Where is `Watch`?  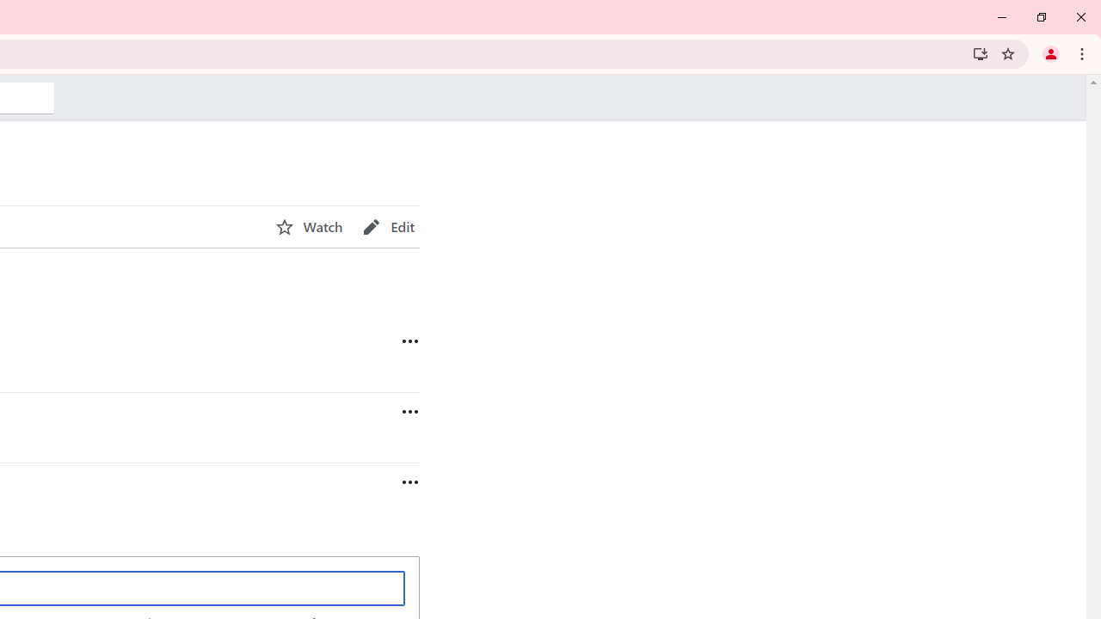
Watch is located at coordinates (309, 227).